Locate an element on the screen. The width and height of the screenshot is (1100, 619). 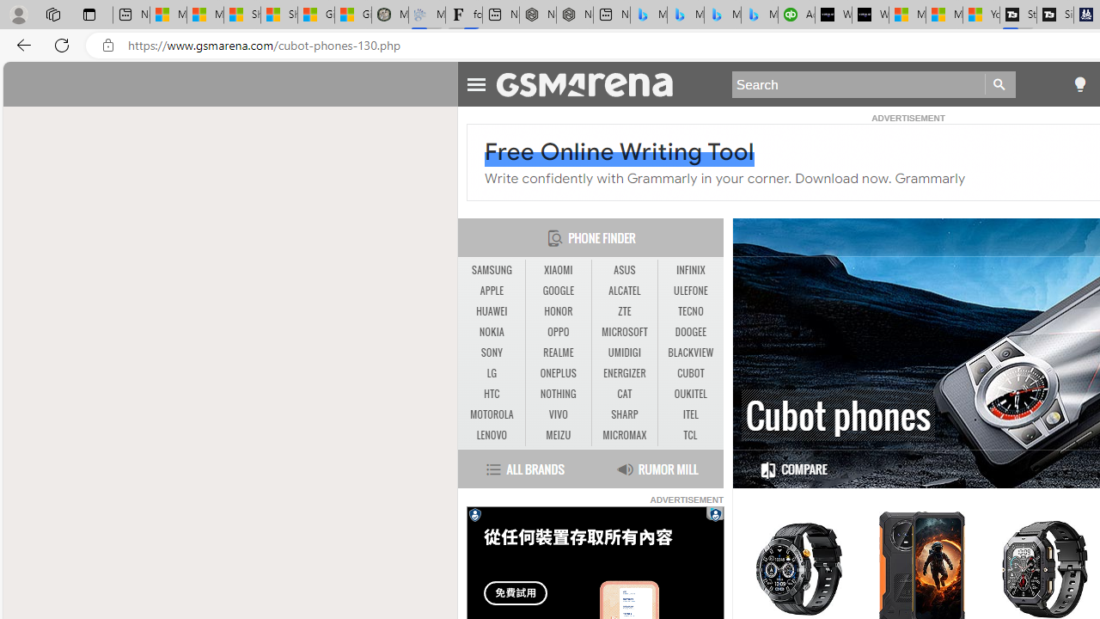
TCL is located at coordinates (691, 435).